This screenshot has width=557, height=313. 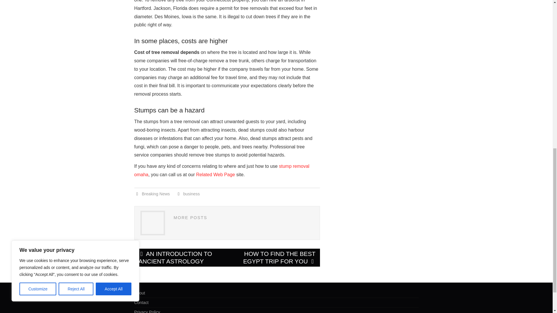 What do you see at coordinates (191, 194) in the screenshot?
I see `business` at bounding box center [191, 194].